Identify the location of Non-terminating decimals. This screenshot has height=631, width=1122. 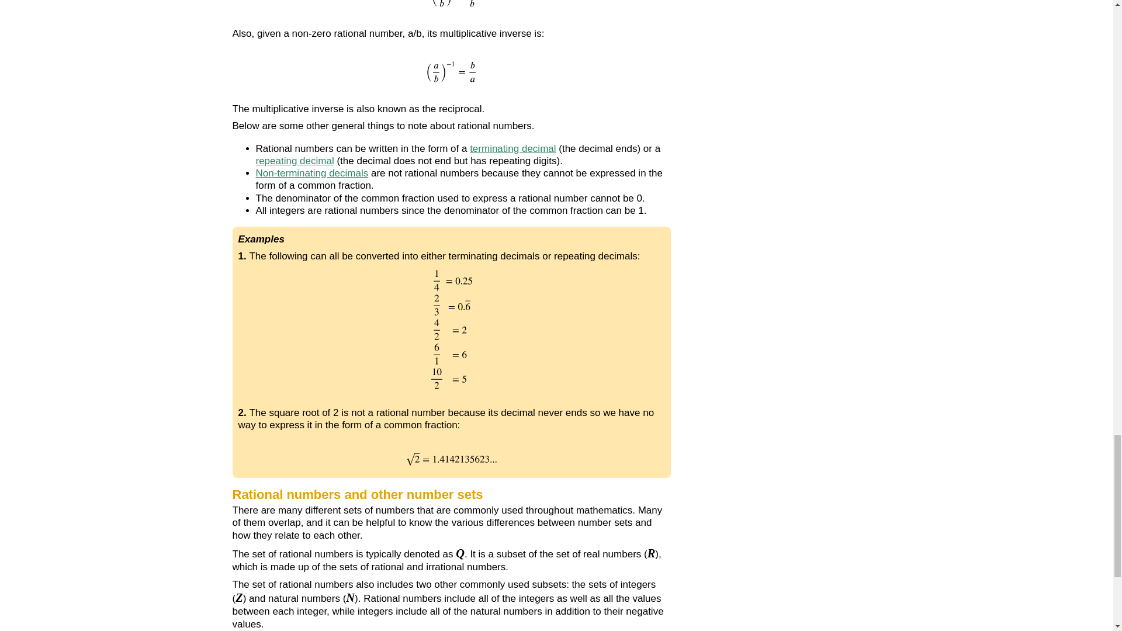
(312, 173).